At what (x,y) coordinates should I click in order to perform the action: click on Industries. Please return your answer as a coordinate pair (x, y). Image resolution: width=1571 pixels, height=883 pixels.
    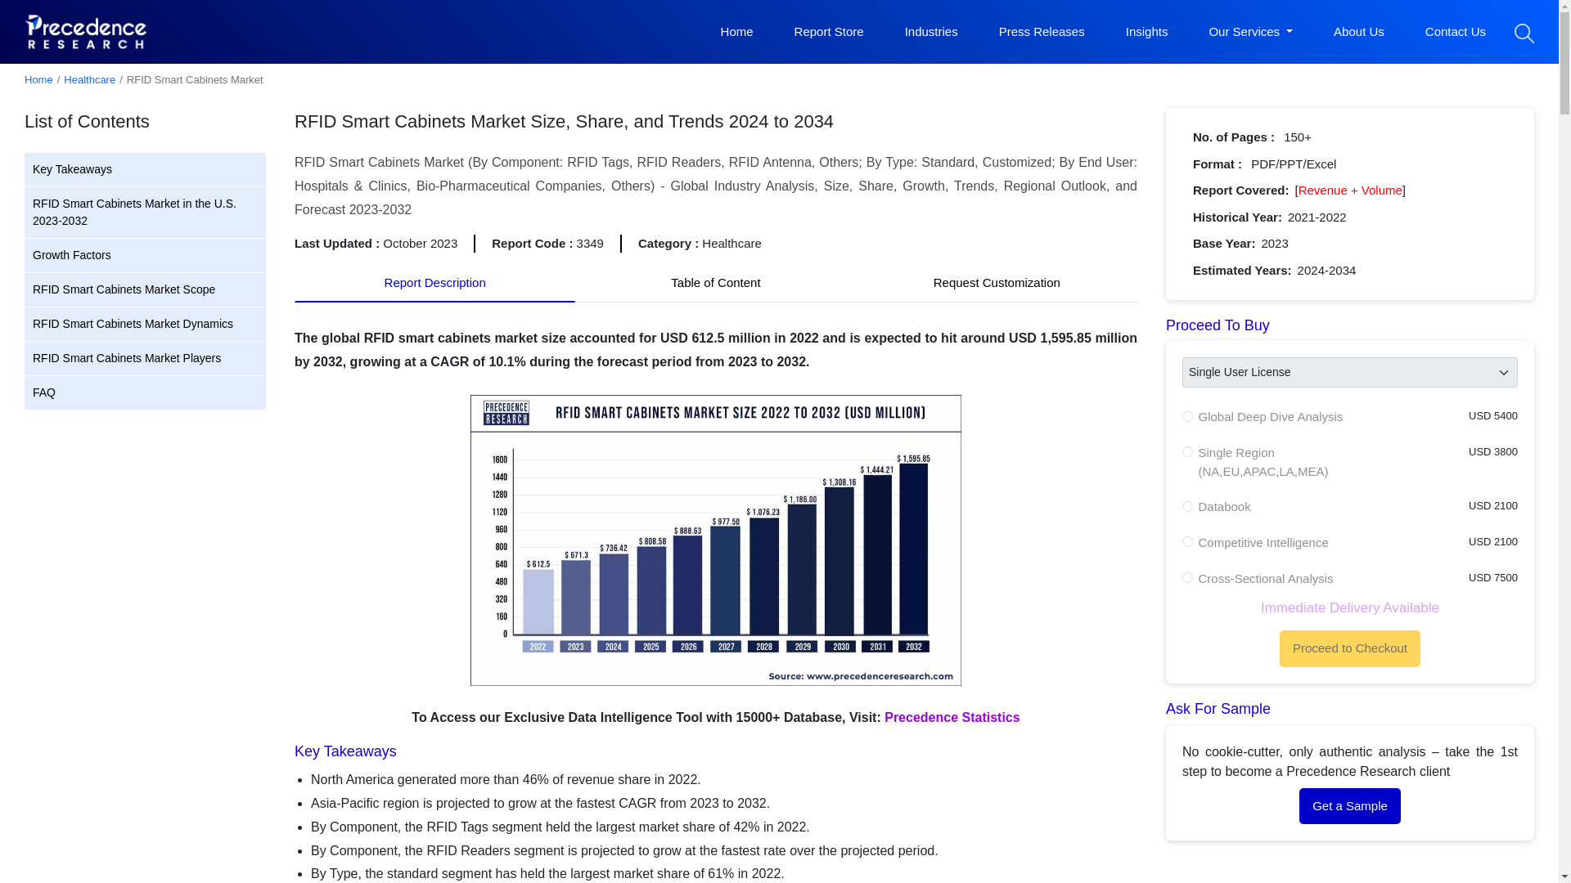
    Looking at the image, I should click on (931, 32).